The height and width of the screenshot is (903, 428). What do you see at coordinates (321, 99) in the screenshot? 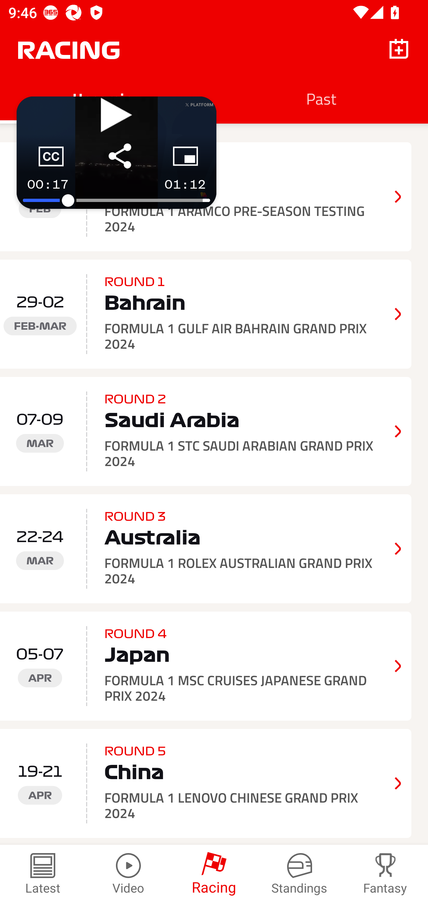
I see `Past` at bounding box center [321, 99].